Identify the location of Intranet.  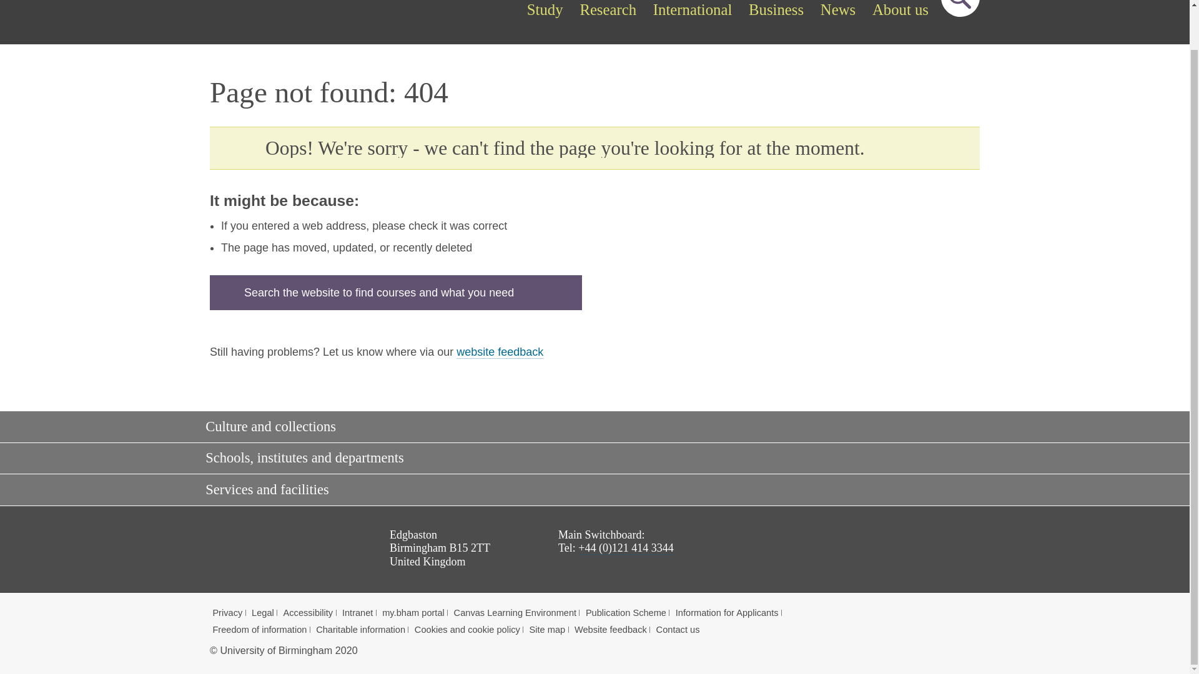
(357, 613).